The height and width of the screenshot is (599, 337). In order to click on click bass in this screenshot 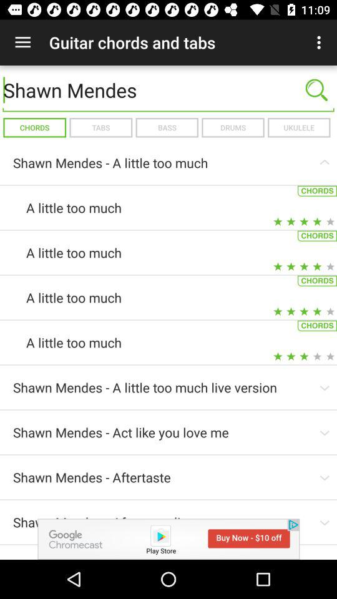, I will do `click(167, 127)`.